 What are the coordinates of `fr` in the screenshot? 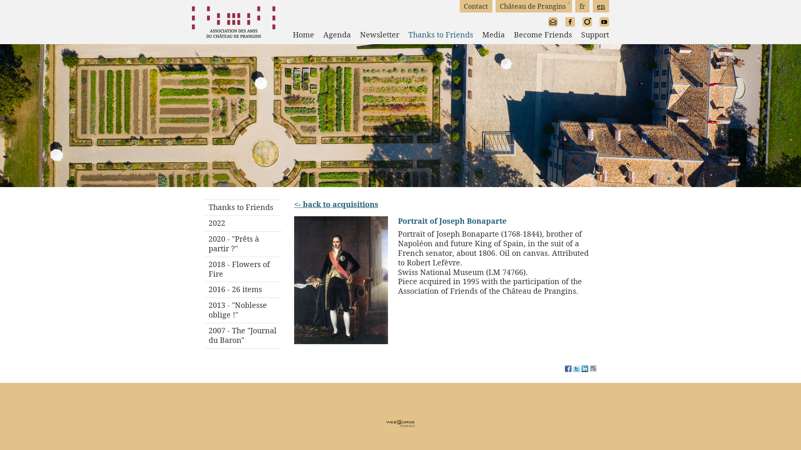 It's located at (582, 6).